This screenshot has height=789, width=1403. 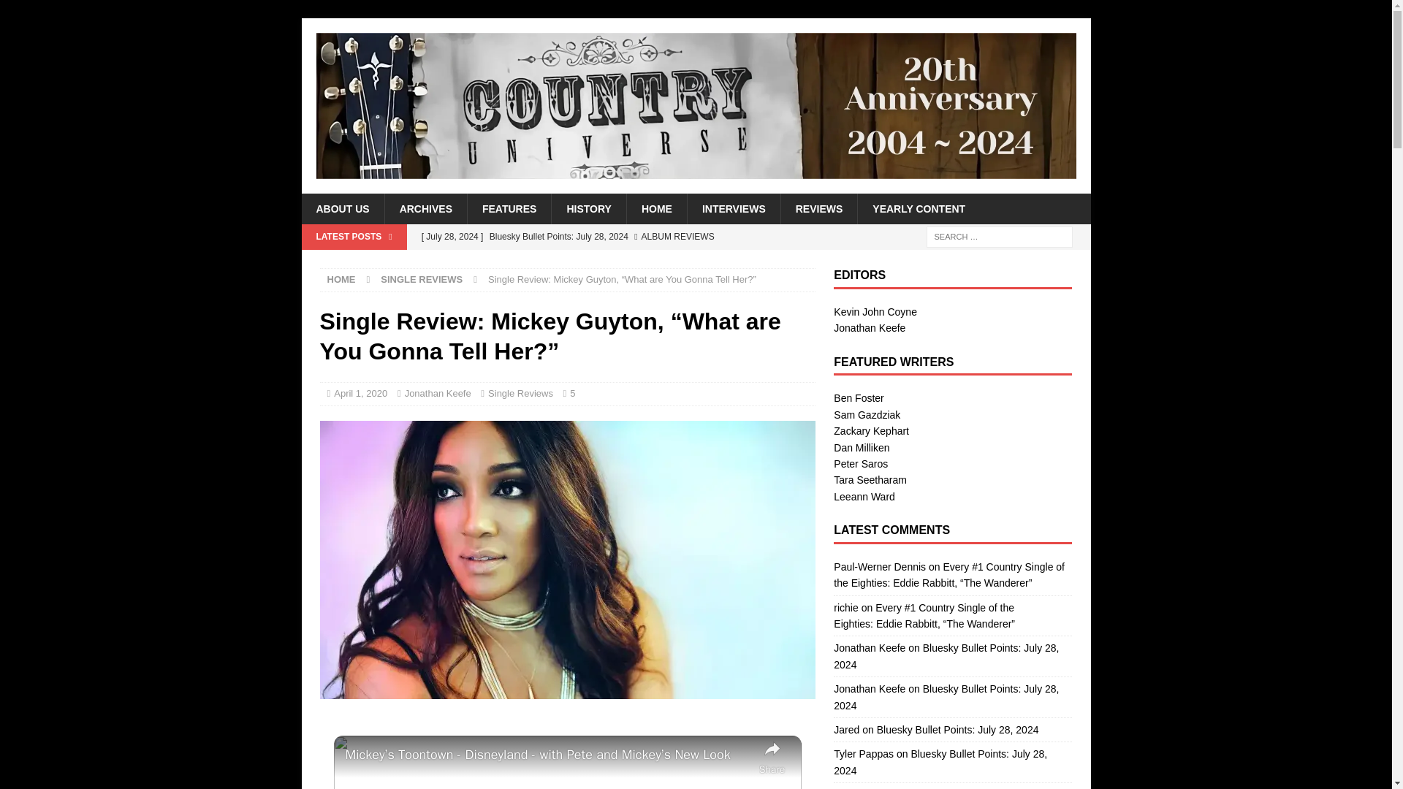 What do you see at coordinates (818, 208) in the screenshot?
I see `REVIEWS` at bounding box center [818, 208].